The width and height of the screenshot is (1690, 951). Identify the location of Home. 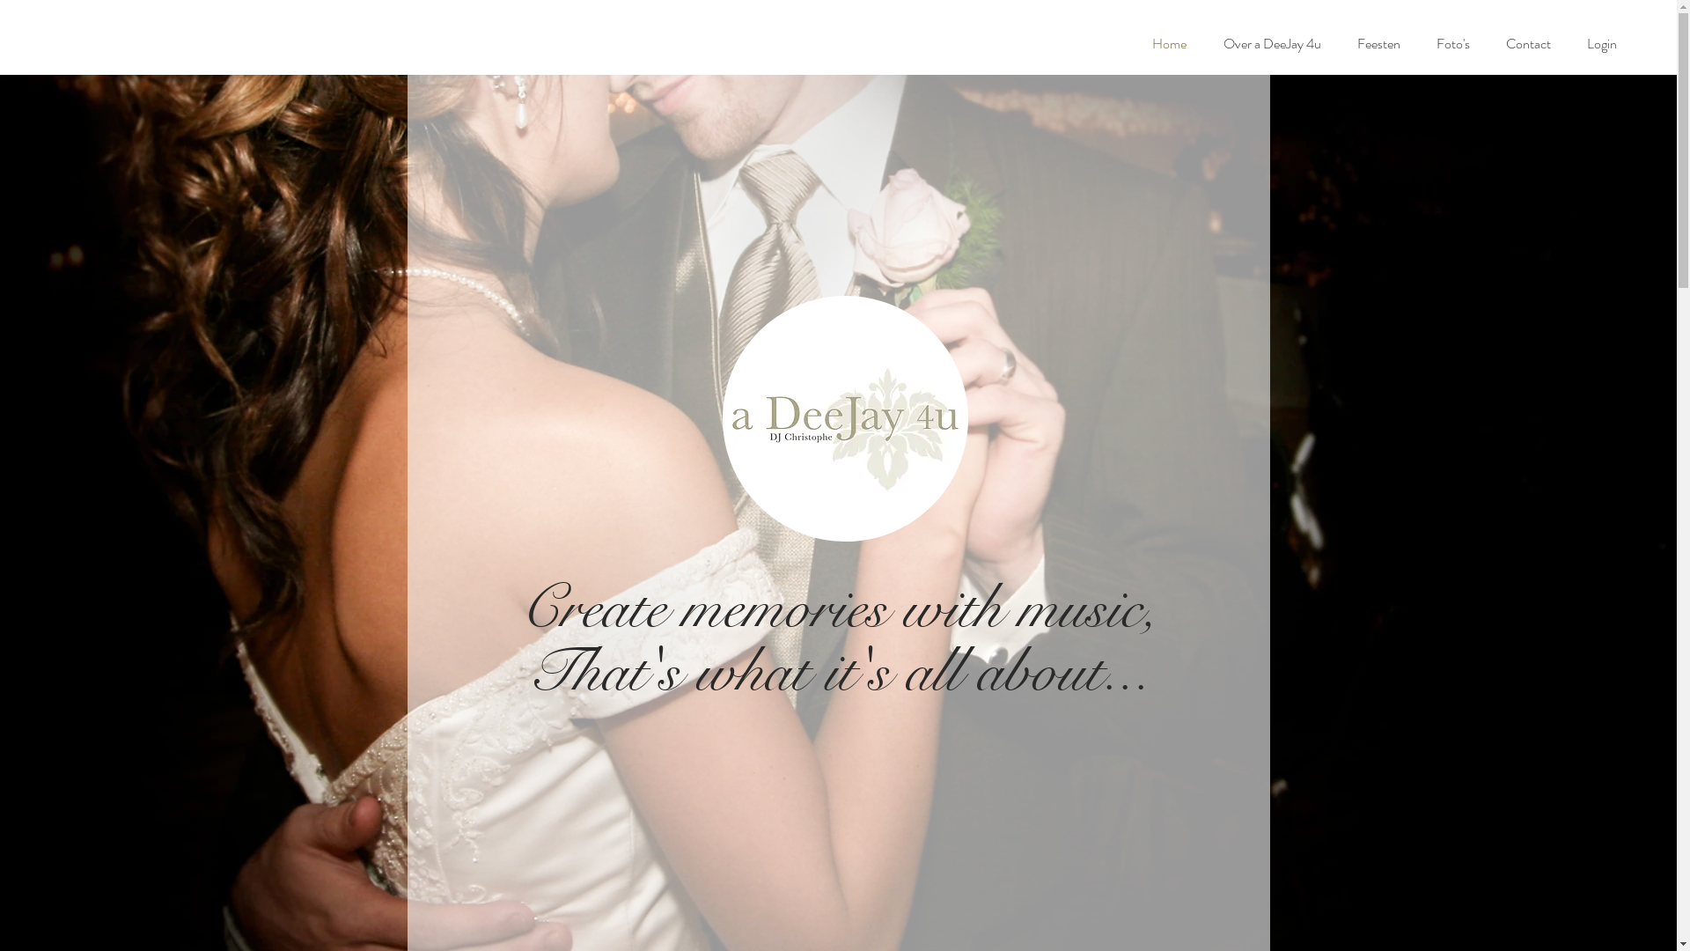
(1169, 44).